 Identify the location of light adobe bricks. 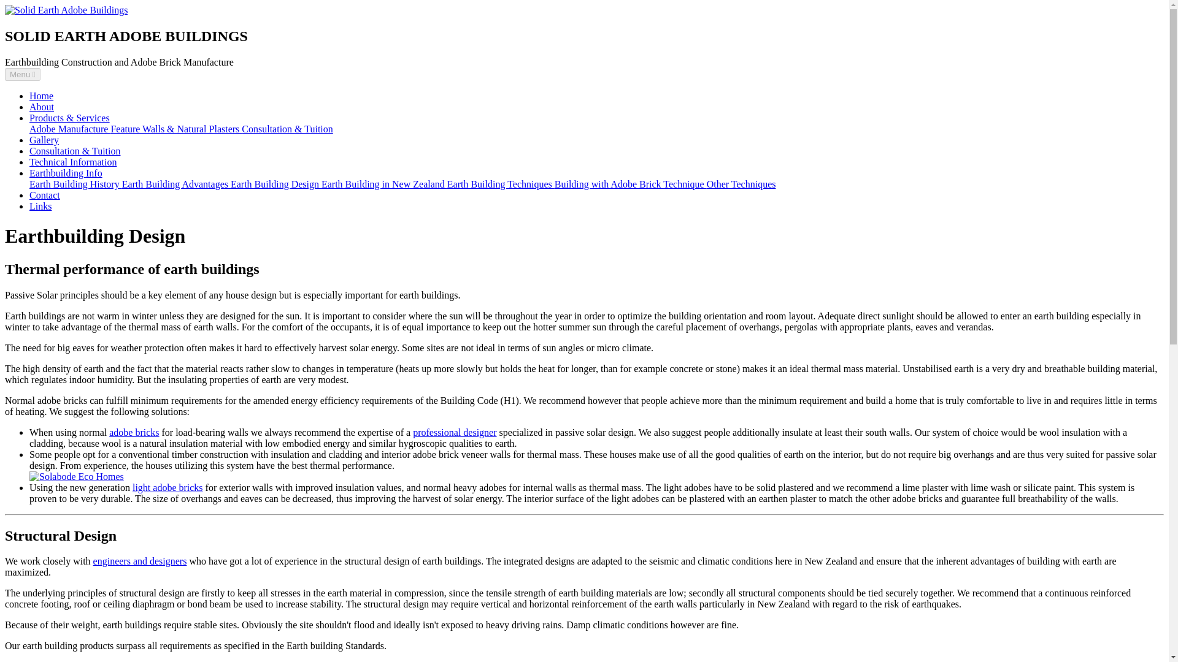
(167, 487).